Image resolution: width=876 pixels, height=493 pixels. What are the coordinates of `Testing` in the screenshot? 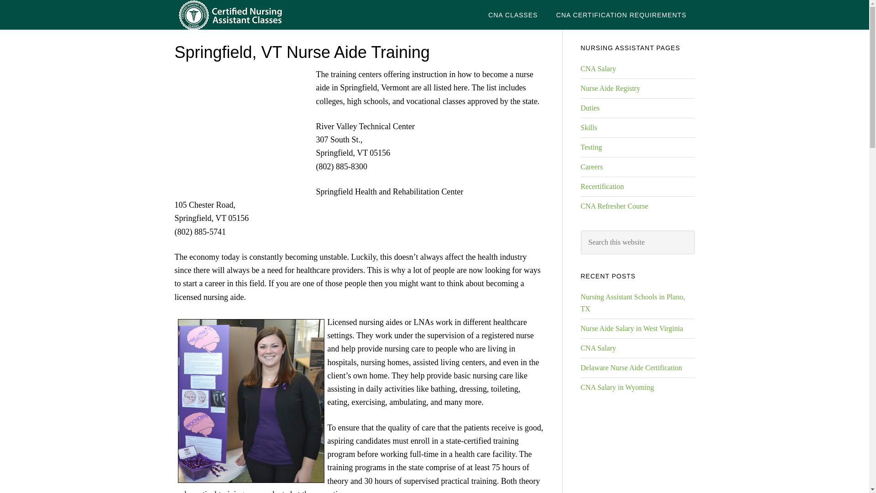 It's located at (591, 147).